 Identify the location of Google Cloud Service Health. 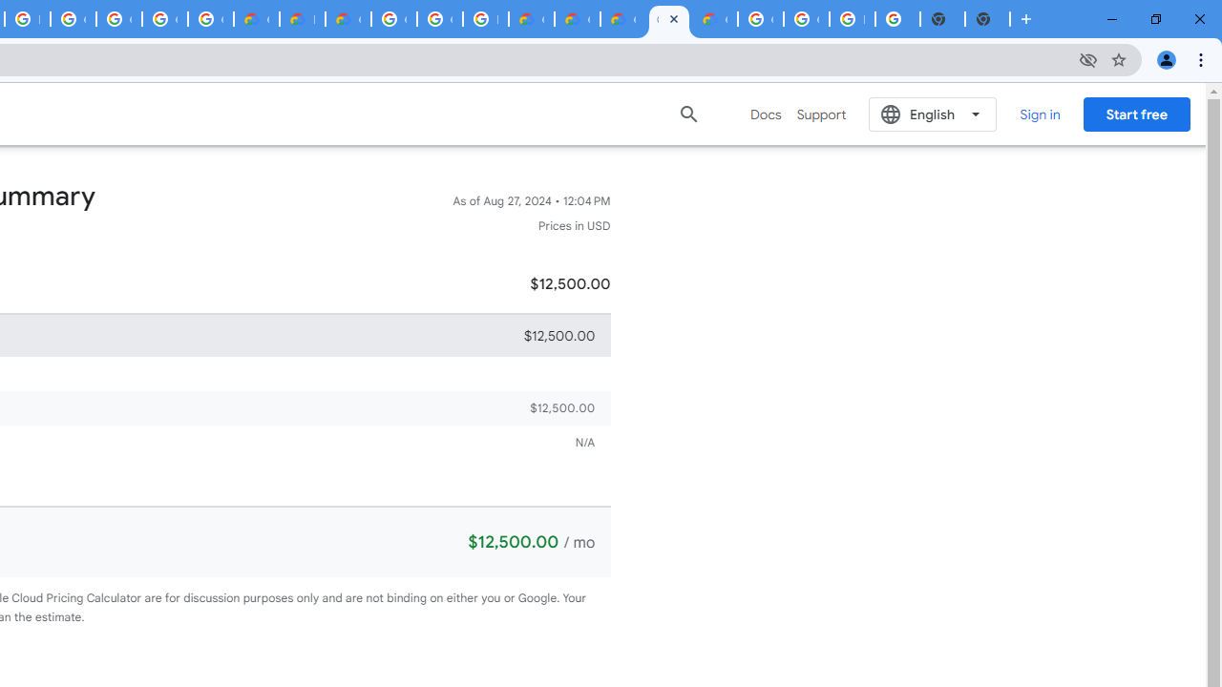
(714, 19).